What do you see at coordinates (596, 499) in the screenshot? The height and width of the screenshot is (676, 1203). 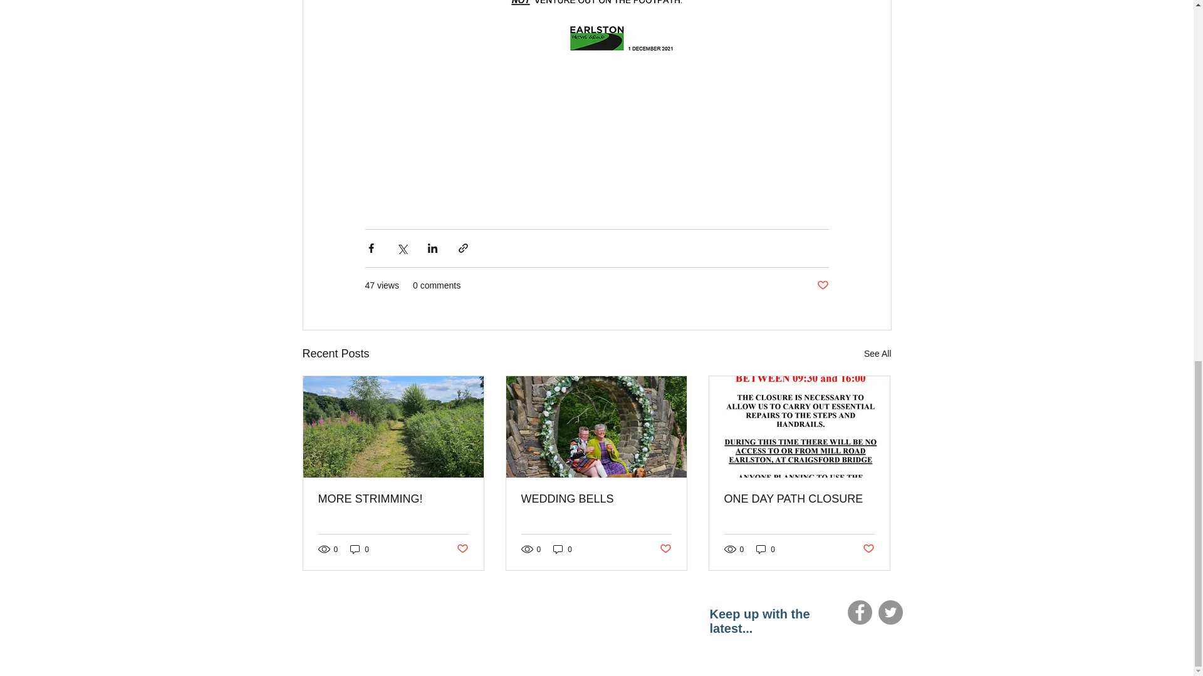 I see `WEDDING BELLS` at bounding box center [596, 499].